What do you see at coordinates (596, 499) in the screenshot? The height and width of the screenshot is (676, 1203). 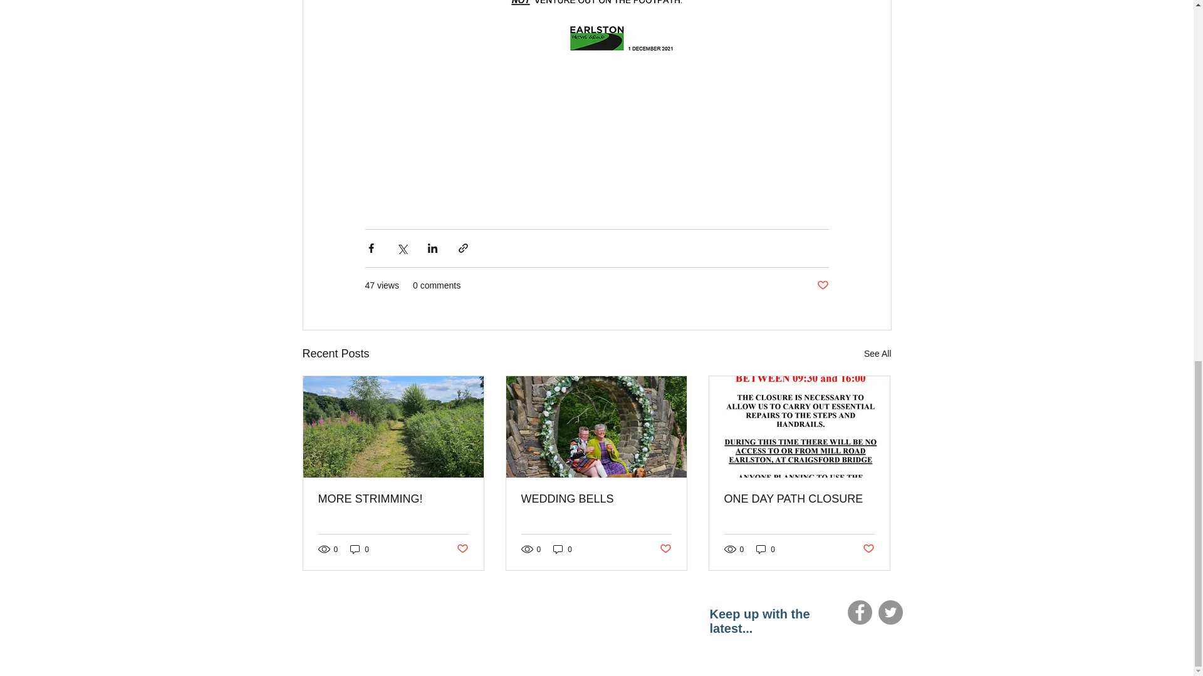 I see `WEDDING BELLS` at bounding box center [596, 499].